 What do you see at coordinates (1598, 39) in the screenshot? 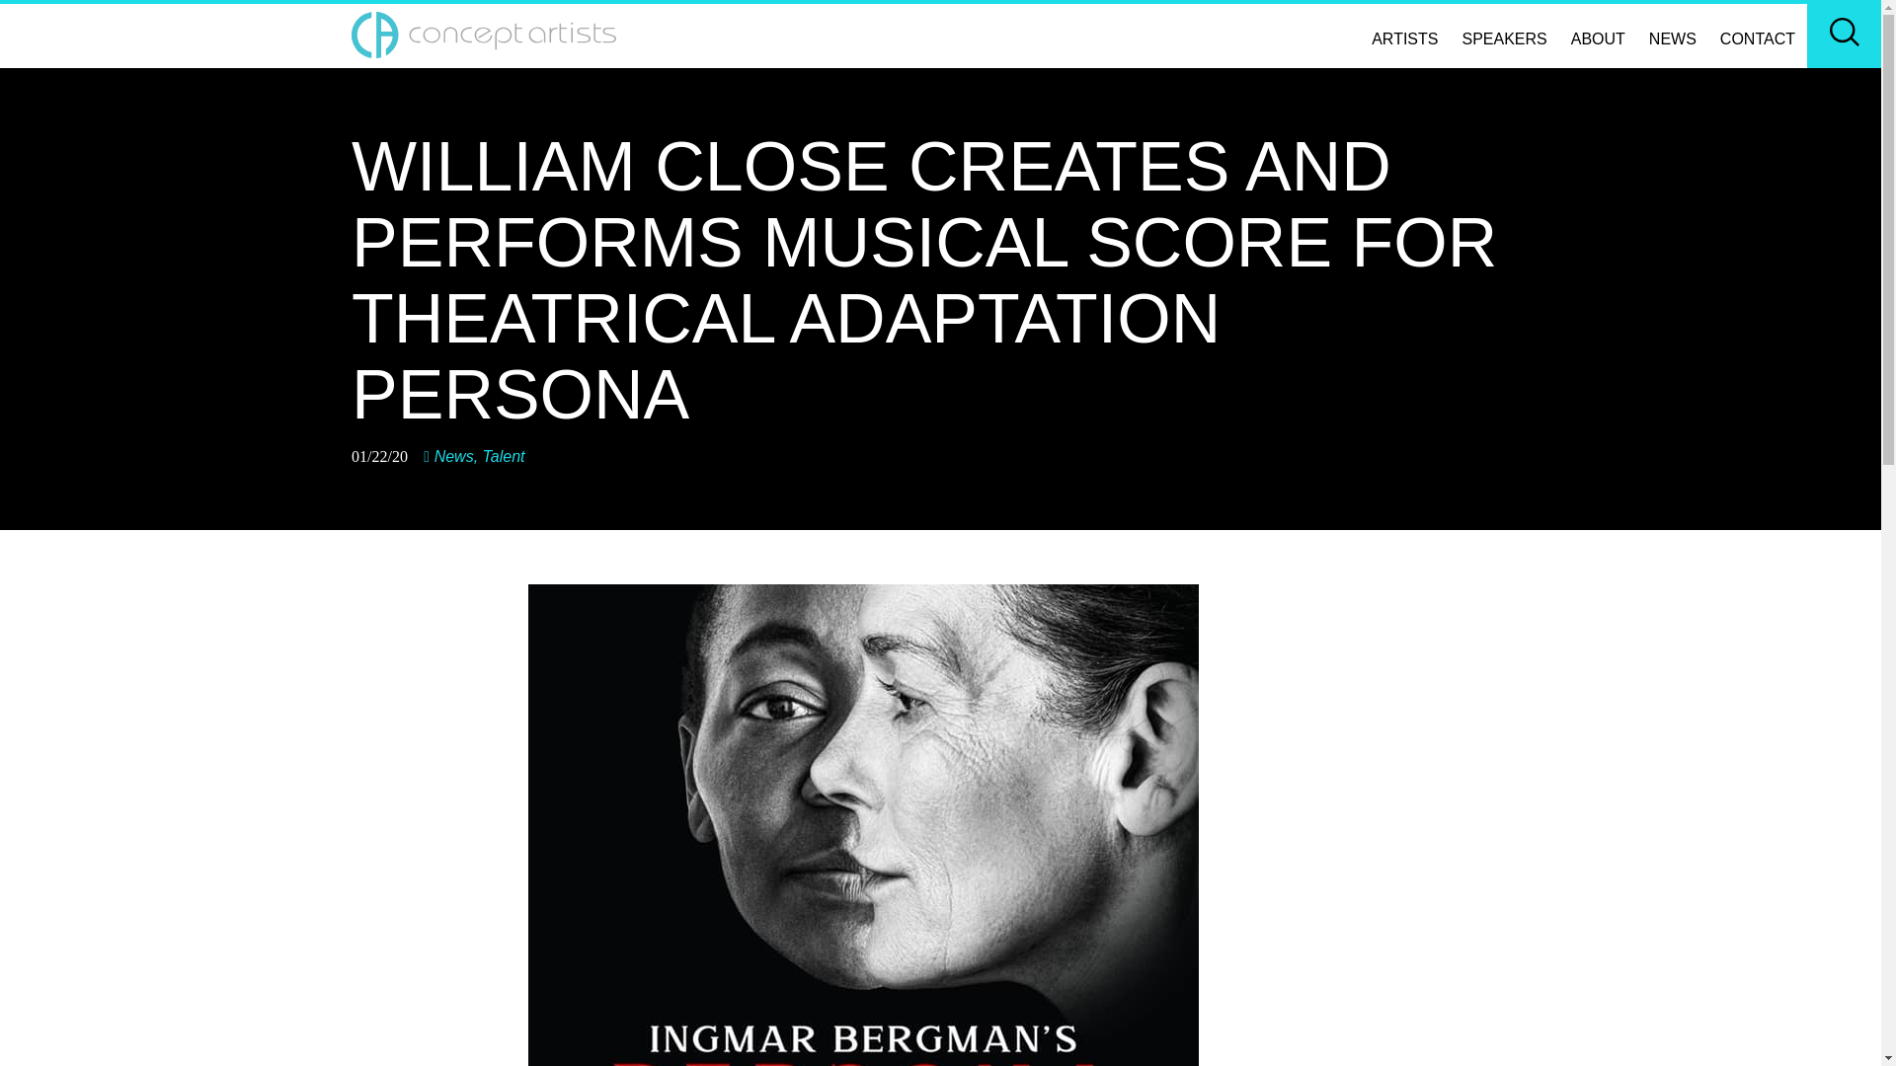
I see `ABOUT` at bounding box center [1598, 39].